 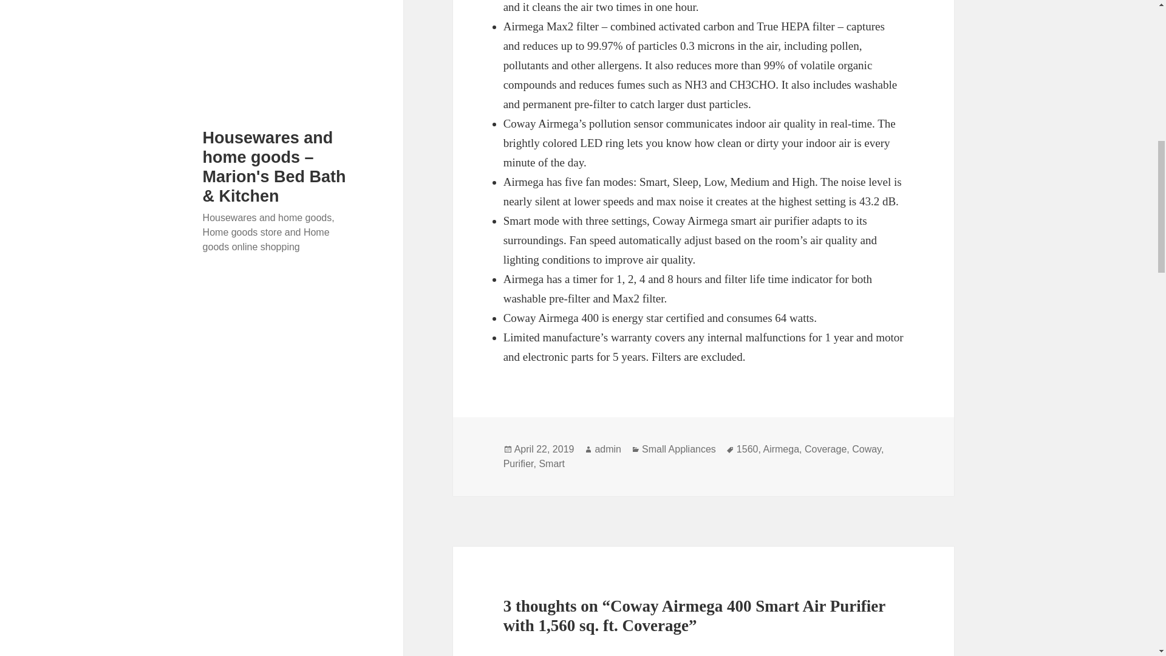 I want to click on Coverage, so click(x=825, y=449).